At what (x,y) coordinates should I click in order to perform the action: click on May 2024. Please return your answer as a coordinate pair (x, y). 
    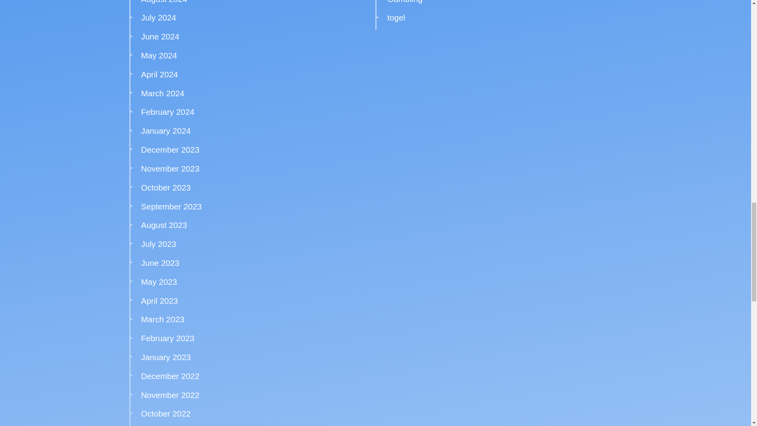
    Looking at the image, I should click on (159, 55).